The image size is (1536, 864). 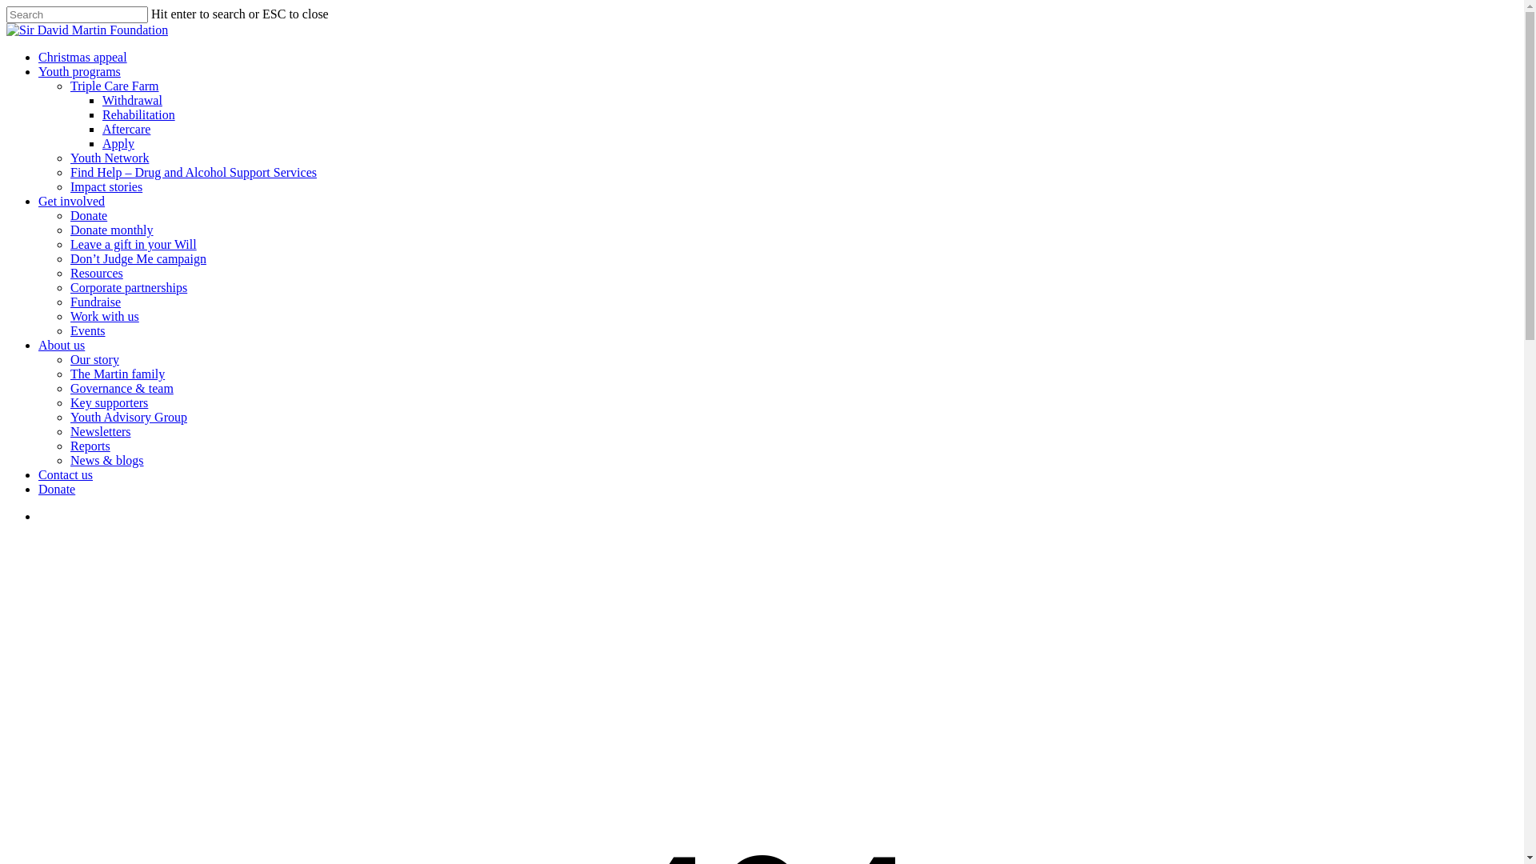 I want to click on Resources, so click(x=97, y=274).